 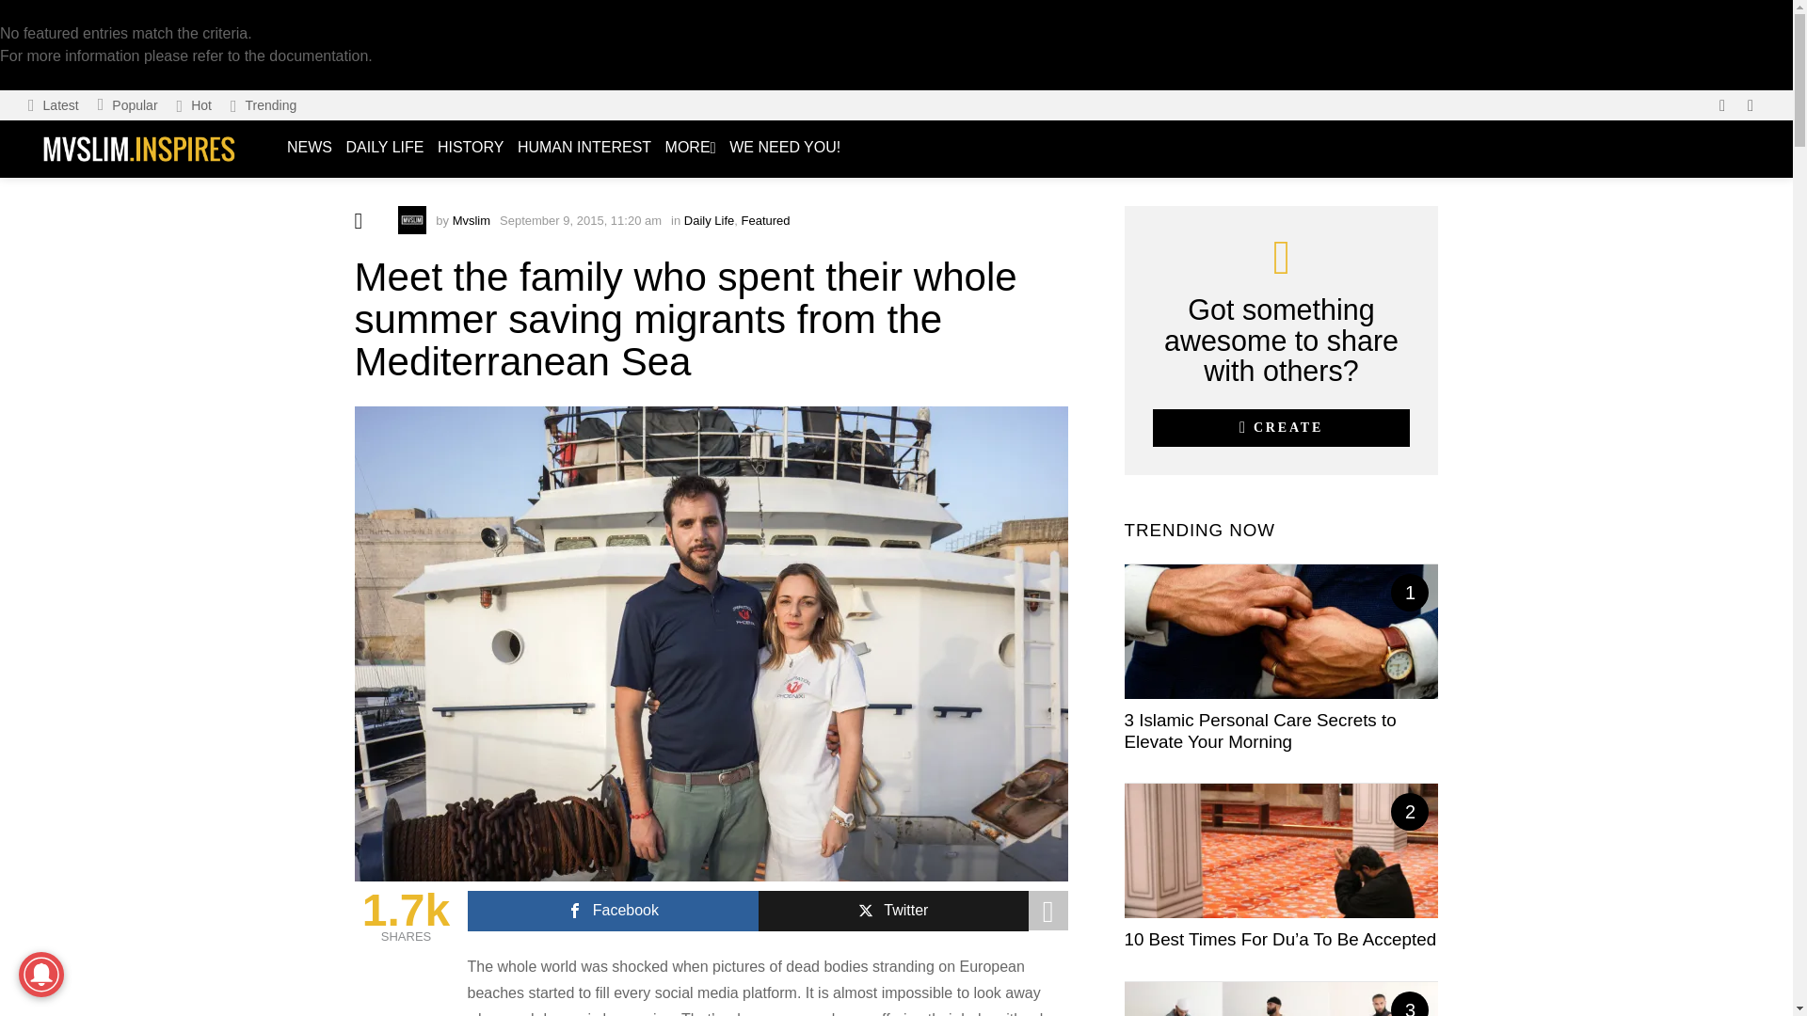 I want to click on September 9, 2015, 11:20 am, so click(x=580, y=220).